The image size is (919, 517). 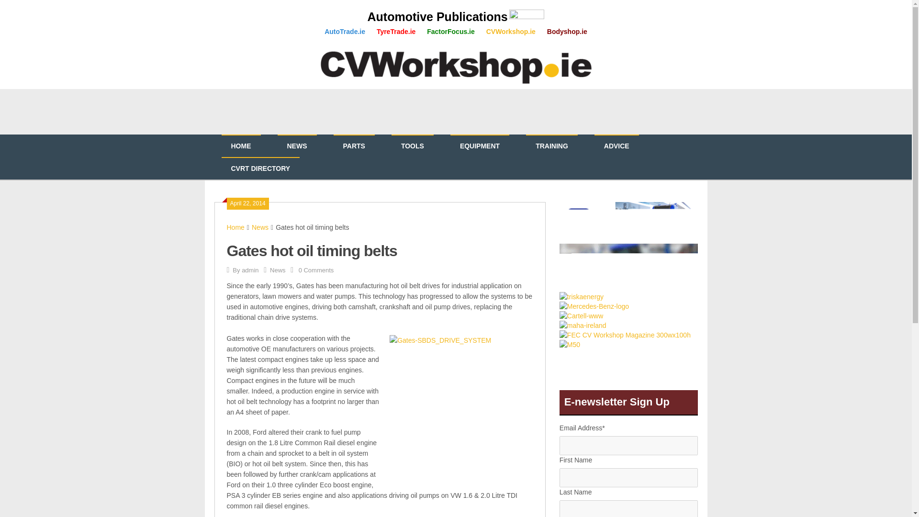 I want to click on NEWS, so click(x=297, y=146).